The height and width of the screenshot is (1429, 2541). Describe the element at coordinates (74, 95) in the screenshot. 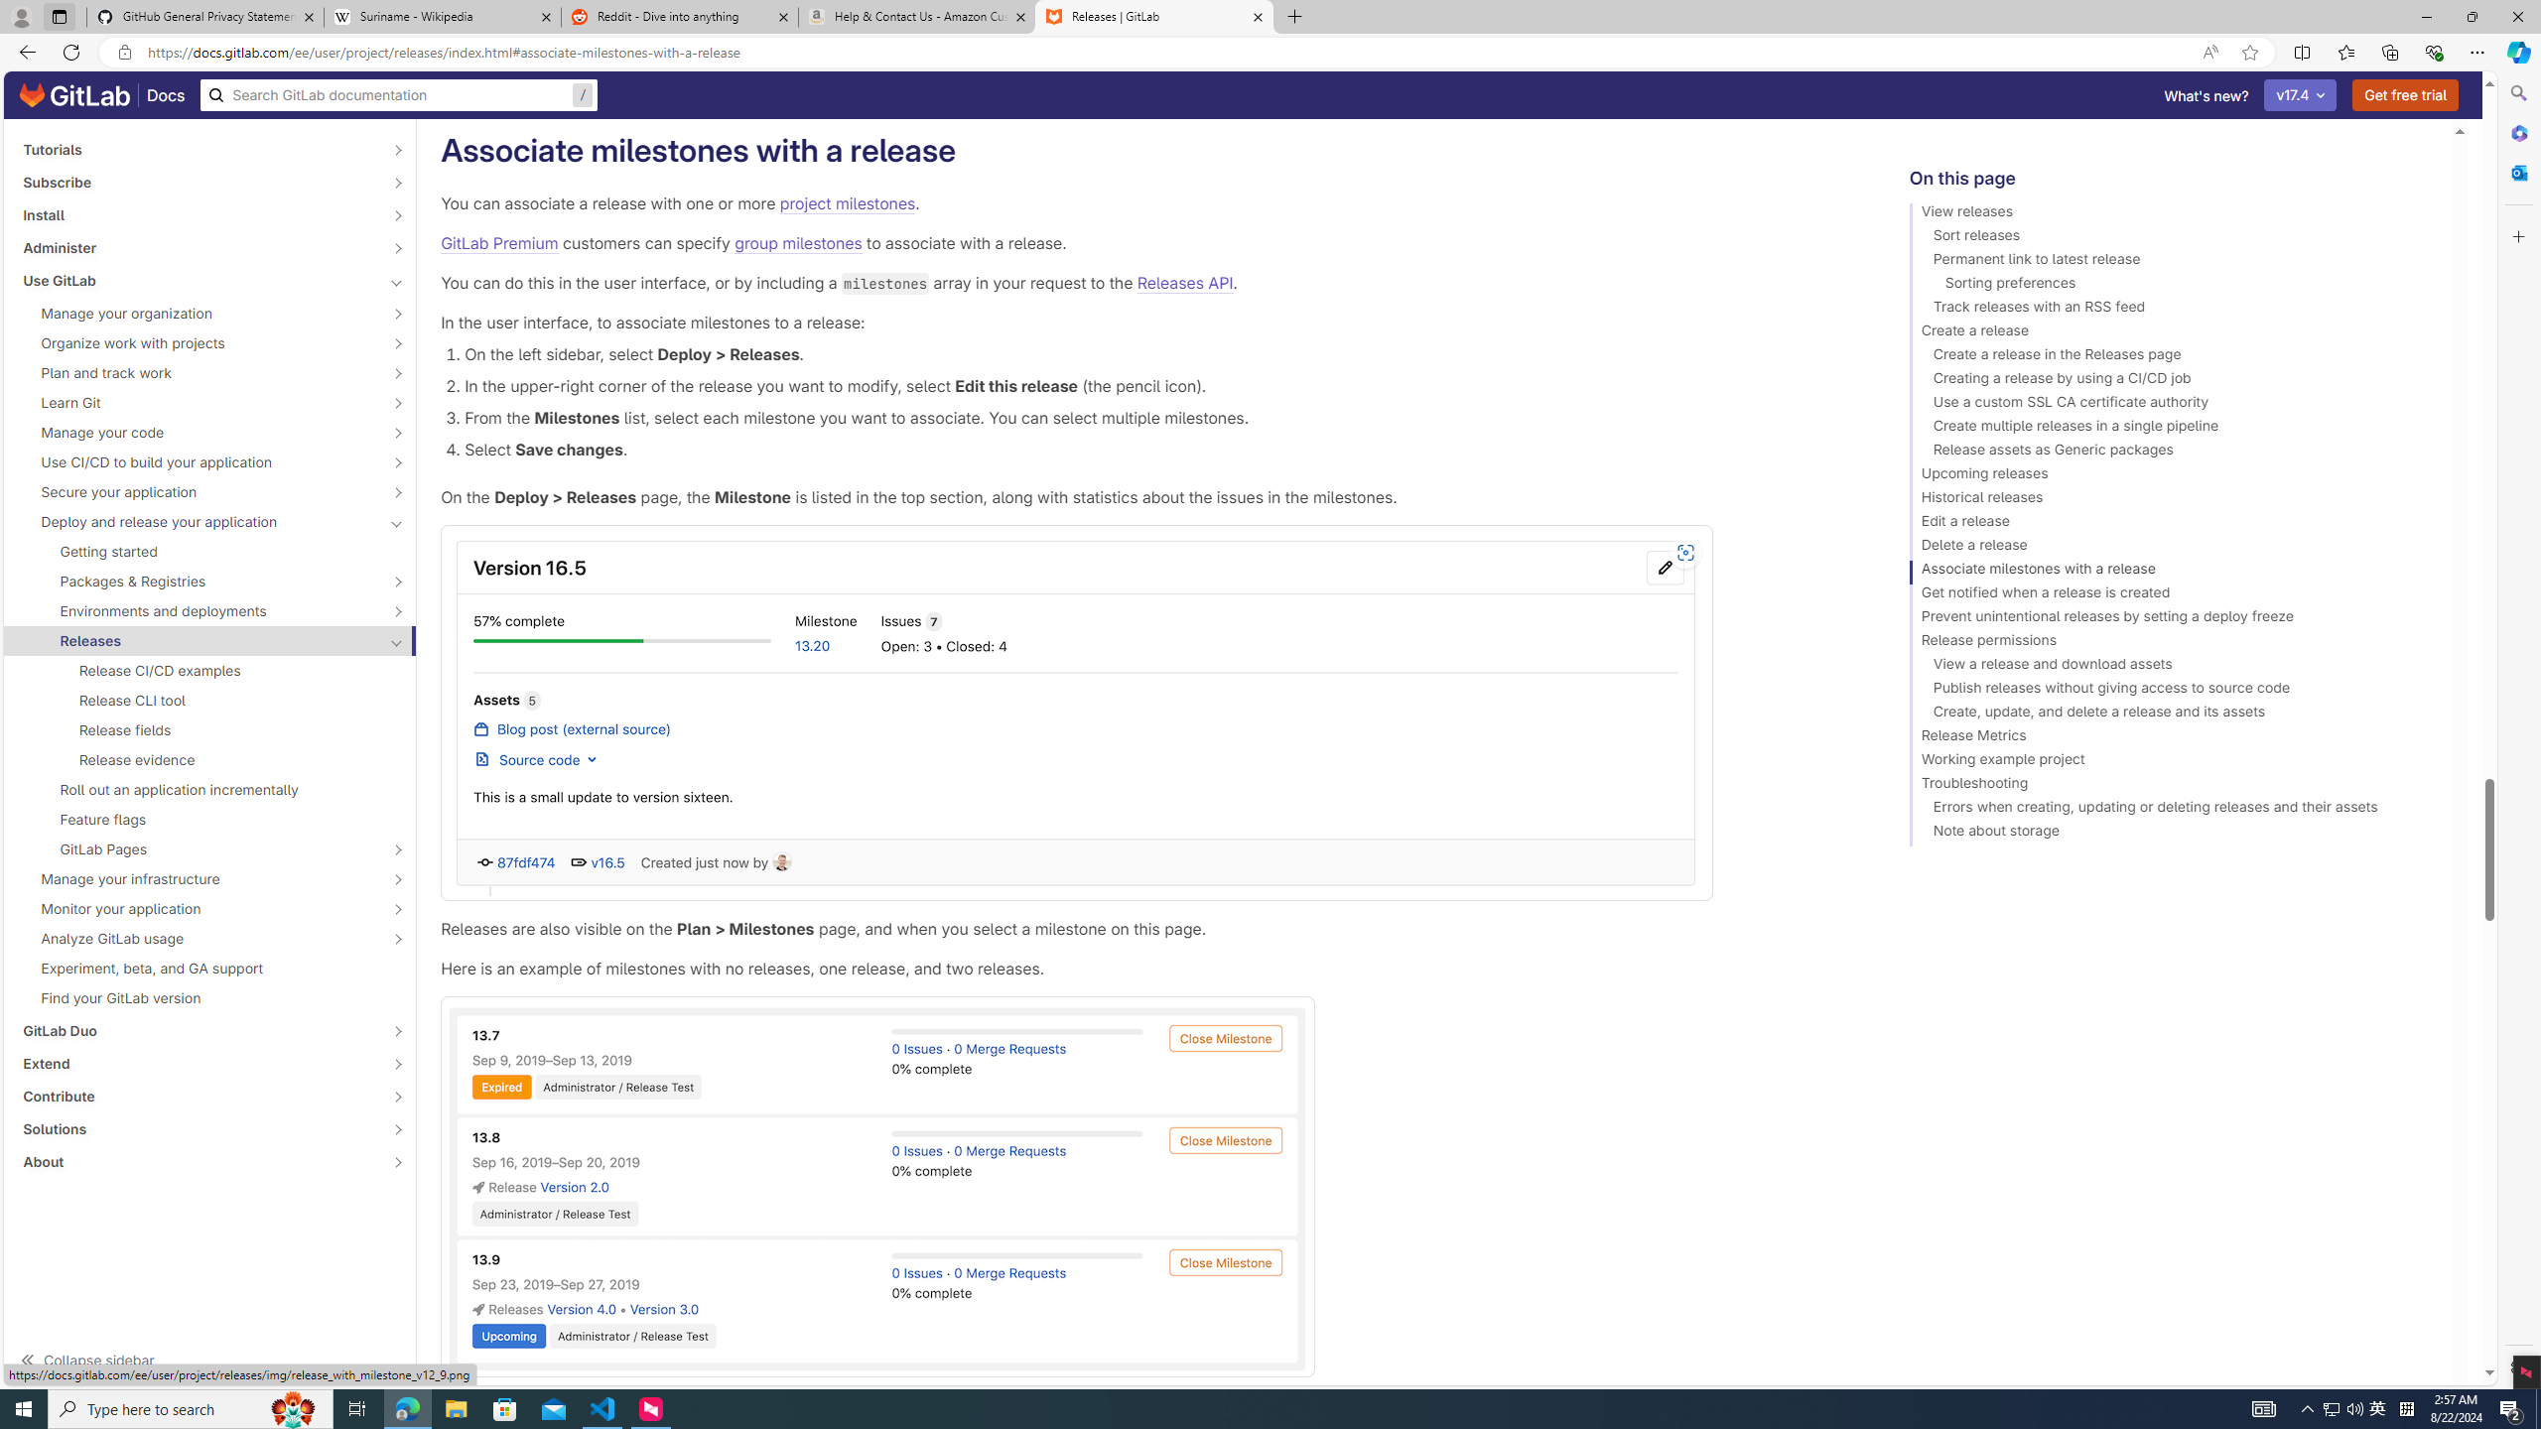

I see `GitLab documentation home` at that location.